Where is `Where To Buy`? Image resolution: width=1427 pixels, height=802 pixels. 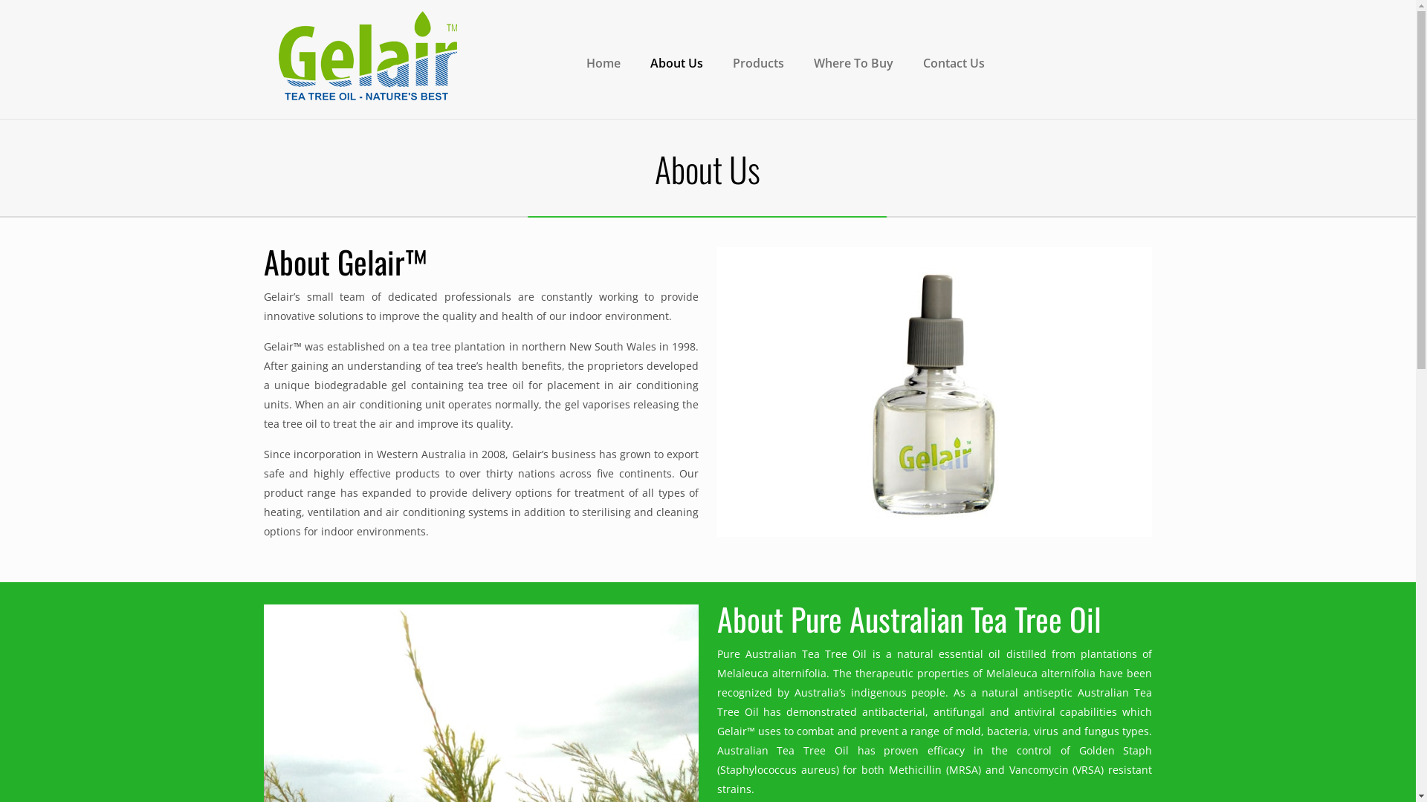 Where To Buy is located at coordinates (853, 63).